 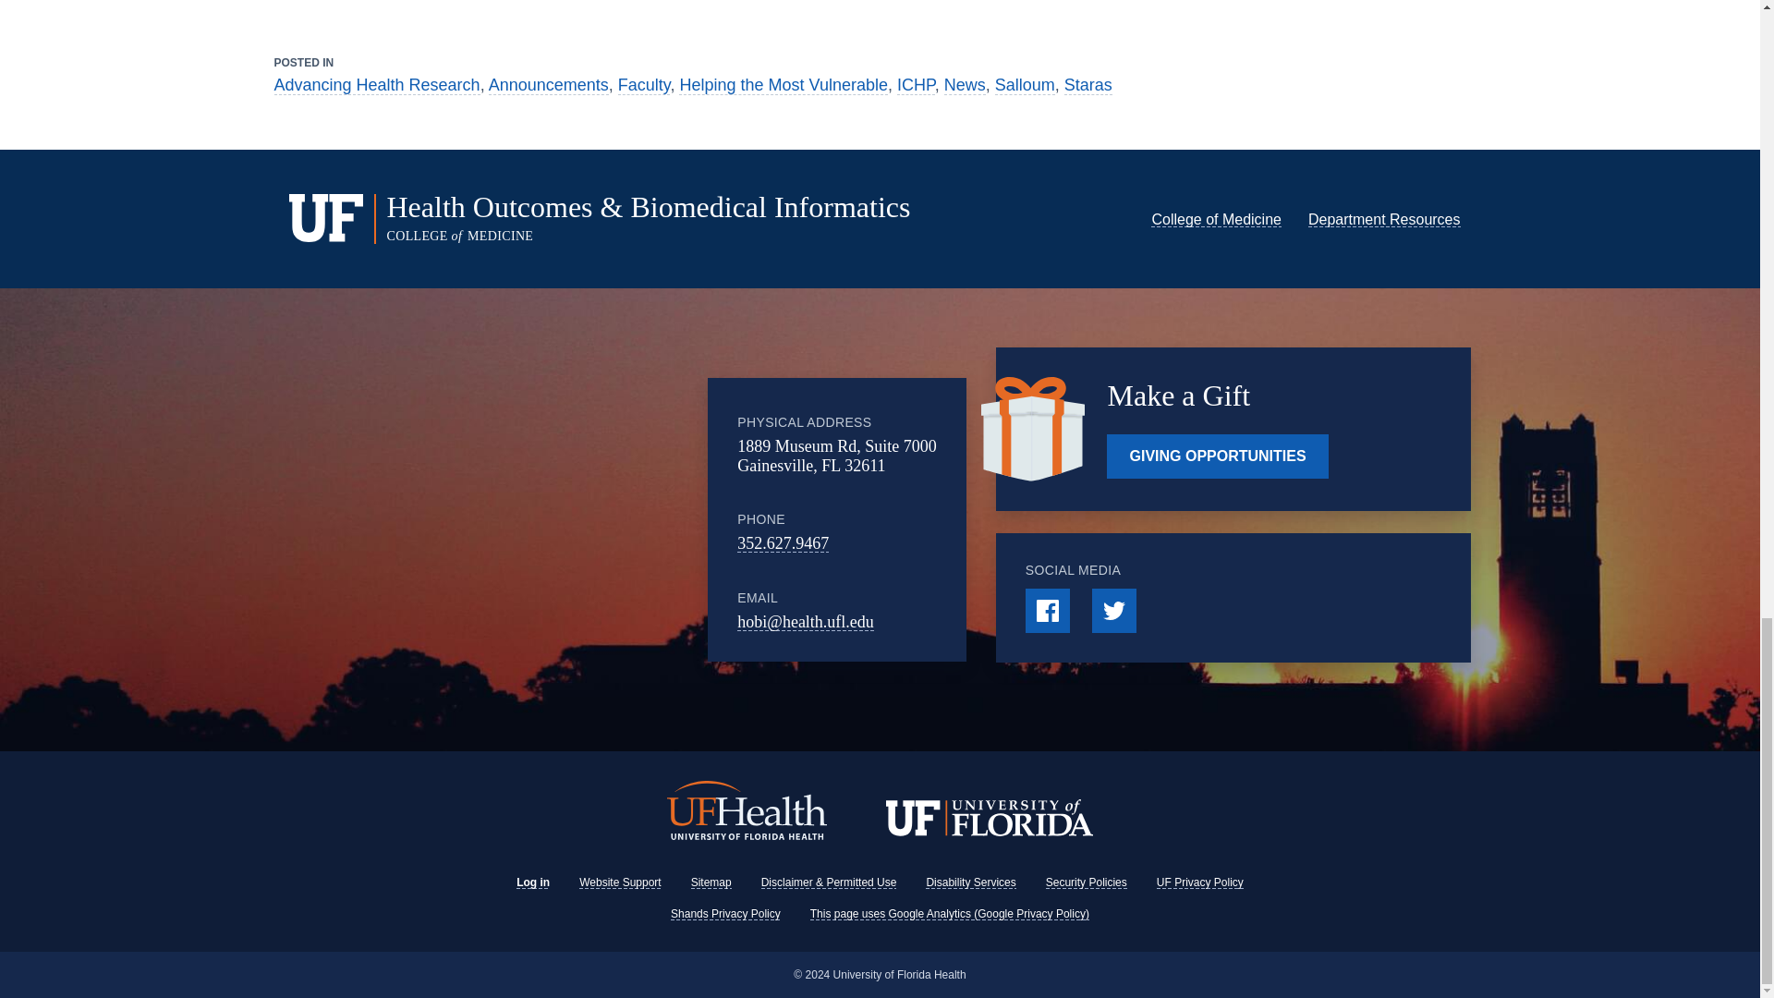 What do you see at coordinates (621, 882) in the screenshot?
I see `Website Support` at bounding box center [621, 882].